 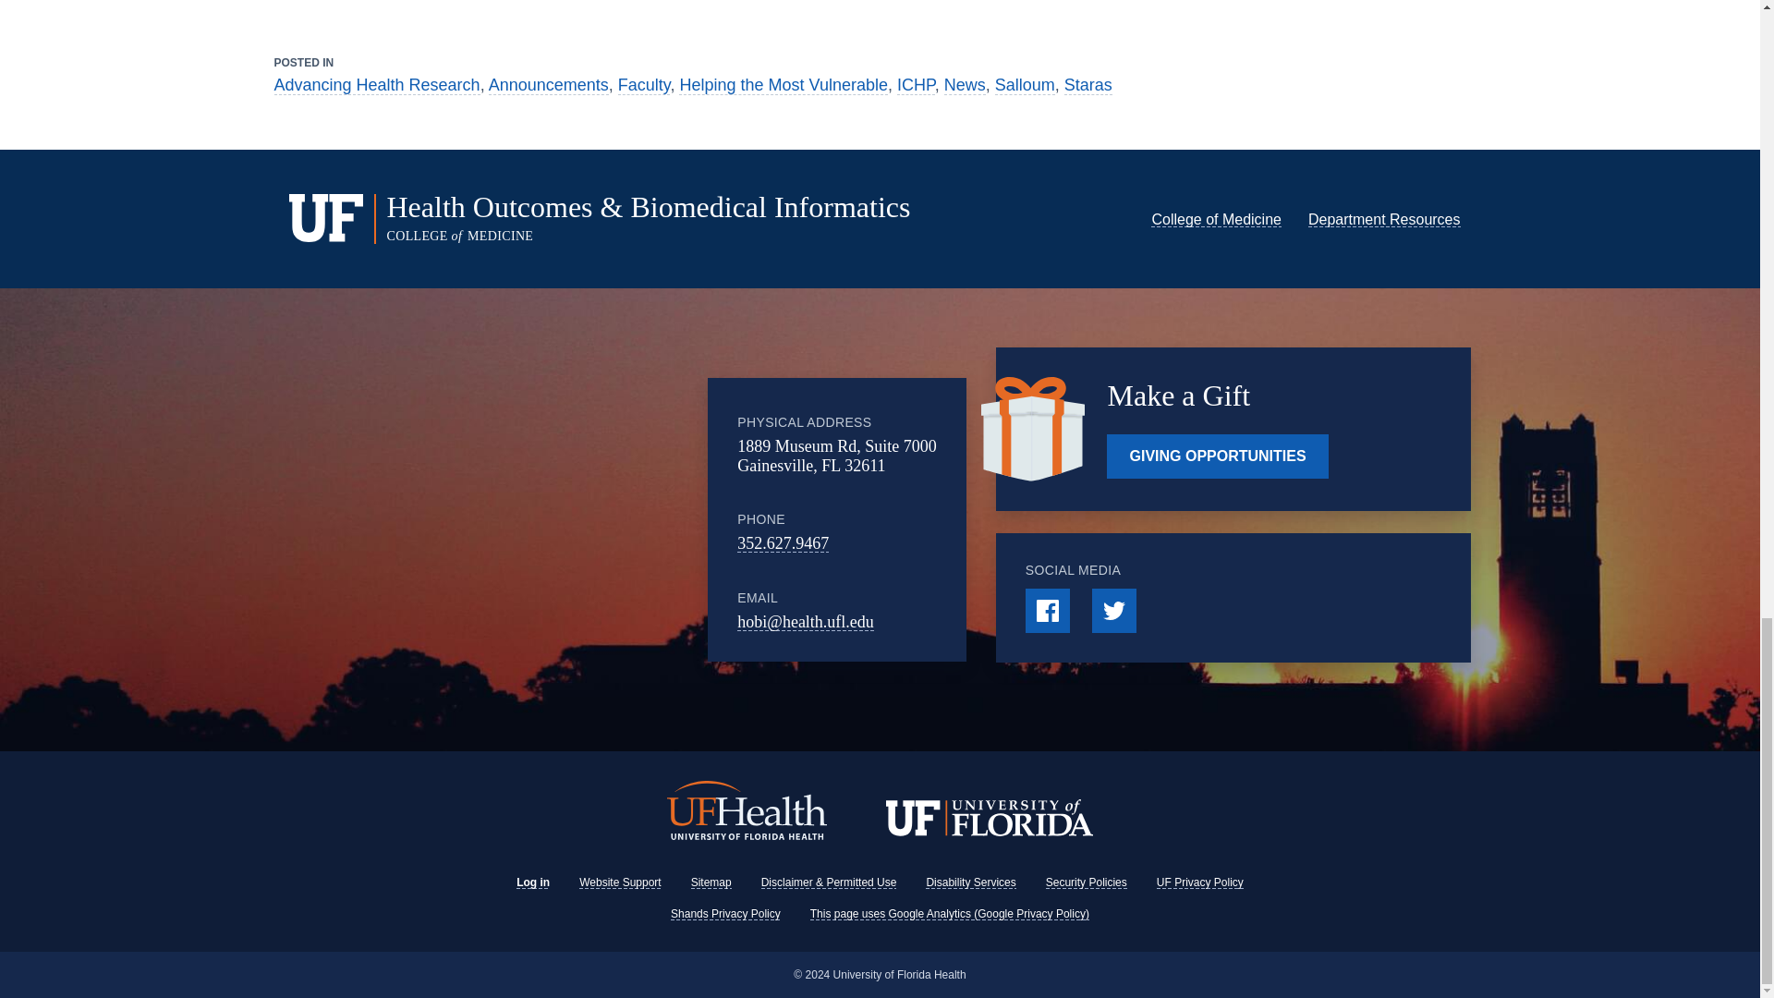 What do you see at coordinates (621, 882) in the screenshot?
I see `Website Support` at bounding box center [621, 882].